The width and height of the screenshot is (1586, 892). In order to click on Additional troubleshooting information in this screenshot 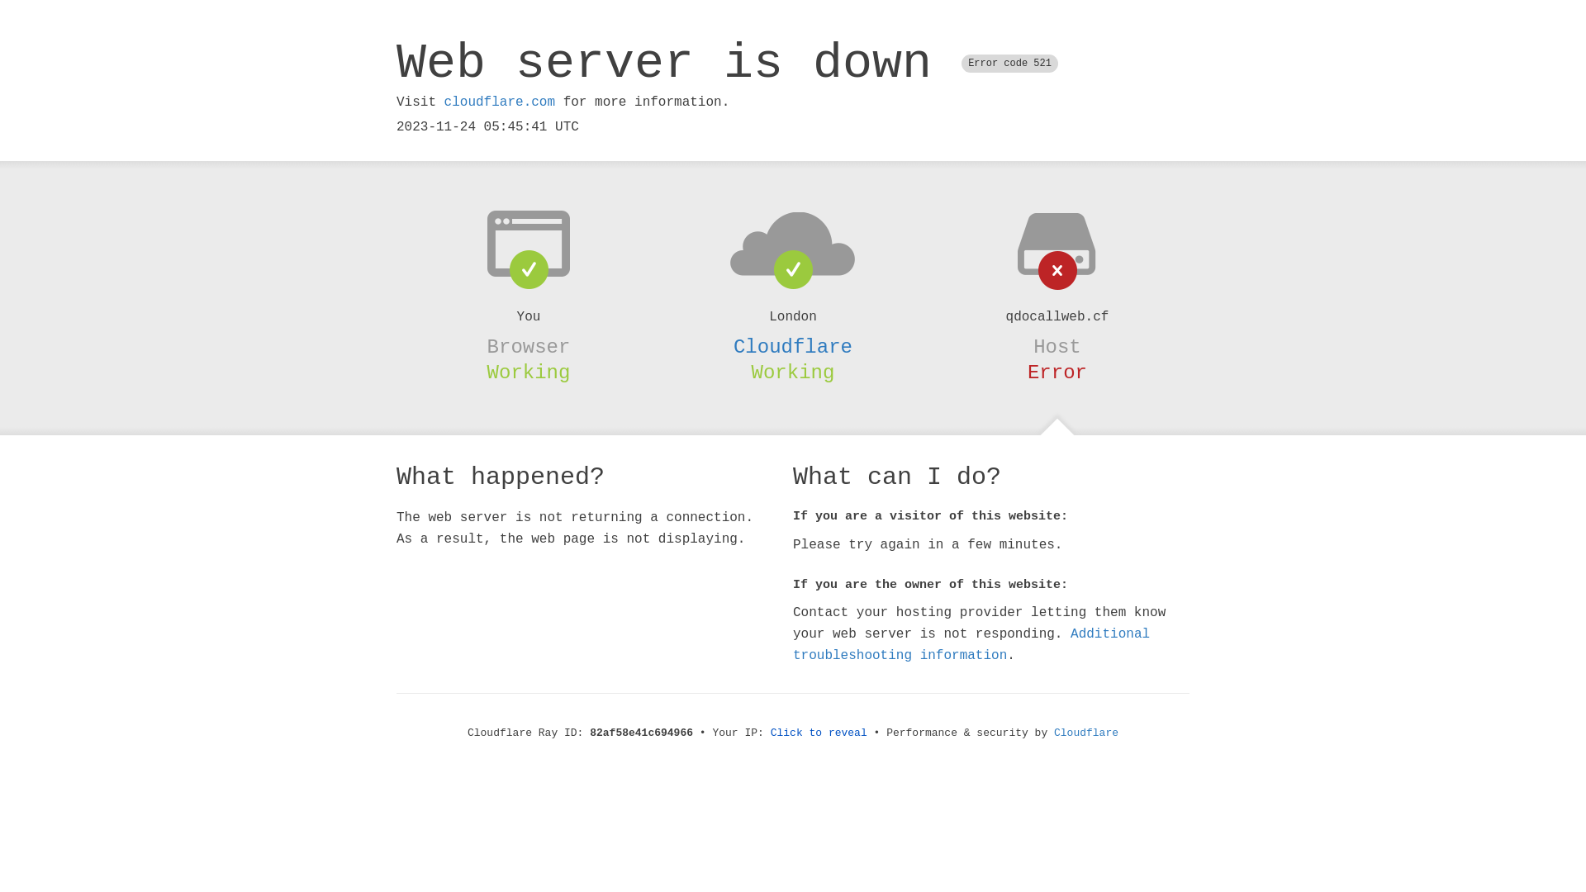, I will do `click(971, 644)`.